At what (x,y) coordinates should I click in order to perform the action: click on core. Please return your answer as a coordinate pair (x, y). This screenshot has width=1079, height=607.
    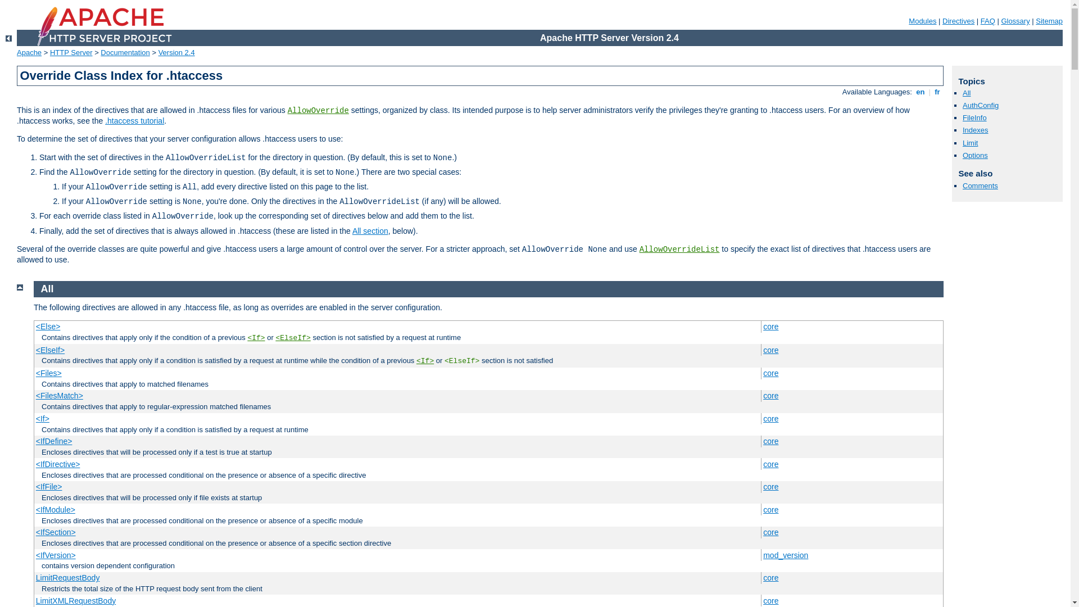
    Looking at the image, I should click on (771, 601).